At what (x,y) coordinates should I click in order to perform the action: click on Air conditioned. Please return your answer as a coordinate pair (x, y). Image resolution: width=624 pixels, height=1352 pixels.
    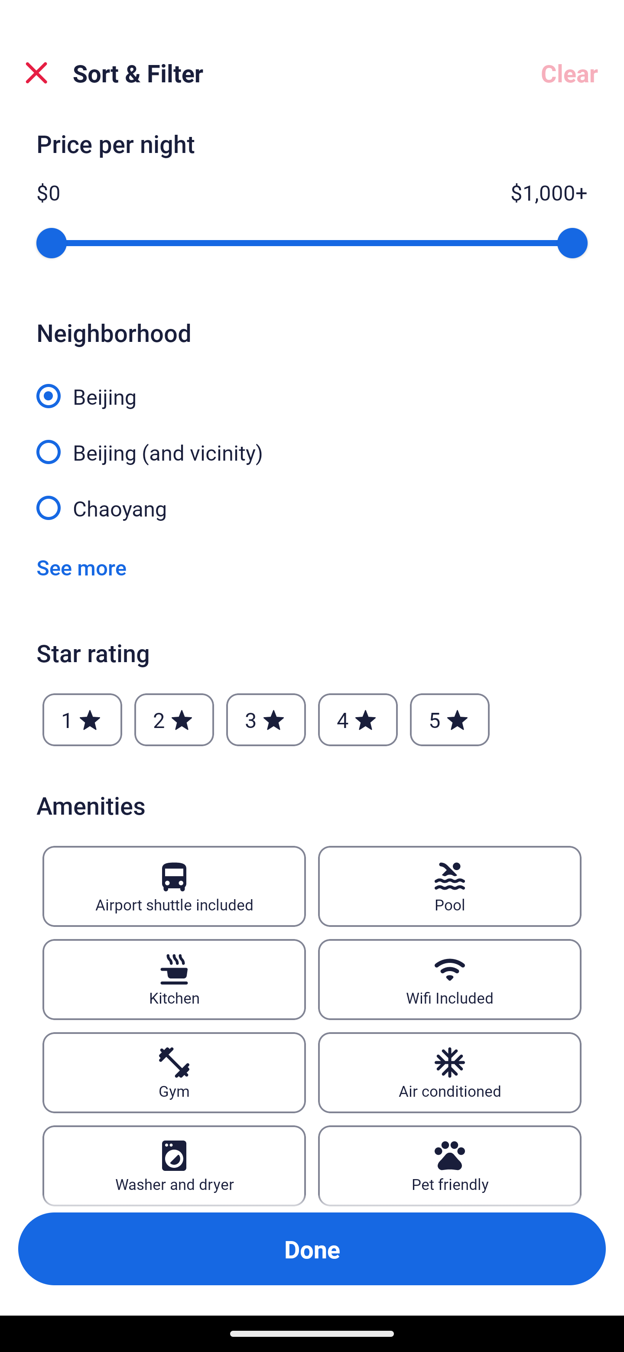
    Looking at the image, I should click on (450, 1072).